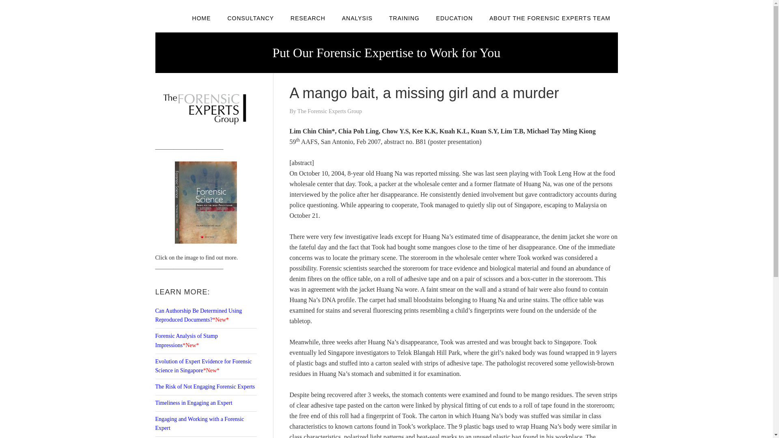 The height and width of the screenshot is (438, 779). What do you see at coordinates (194, 403) in the screenshot?
I see `Timeliness in Engaging an Expert` at bounding box center [194, 403].